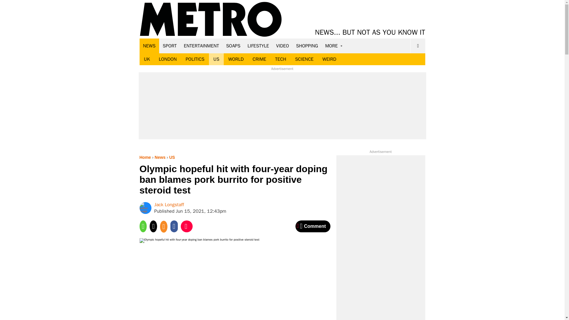 The height and width of the screenshot is (320, 569). What do you see at coordinates (168, 59) in the screenshot?
I see `LONDON` at bounding box center [168, 59].